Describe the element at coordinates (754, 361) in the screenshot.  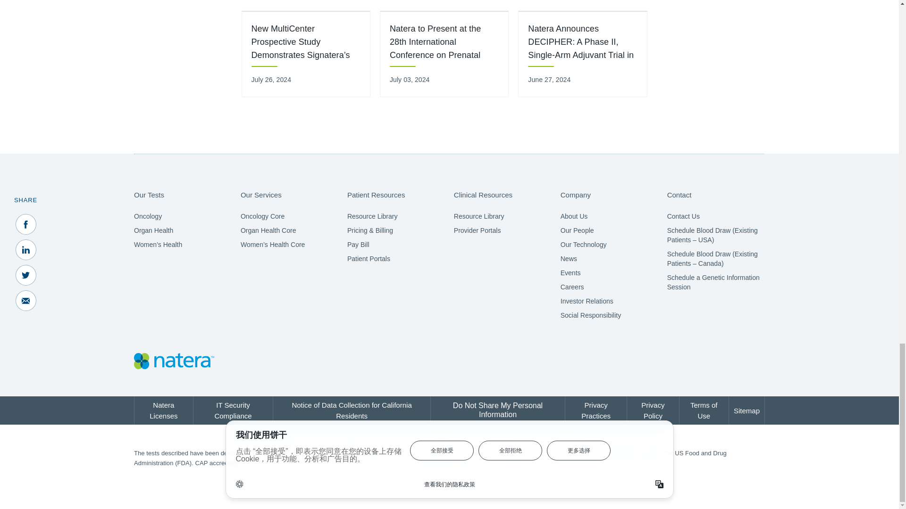
I see `Link to Instagram page` at that location.